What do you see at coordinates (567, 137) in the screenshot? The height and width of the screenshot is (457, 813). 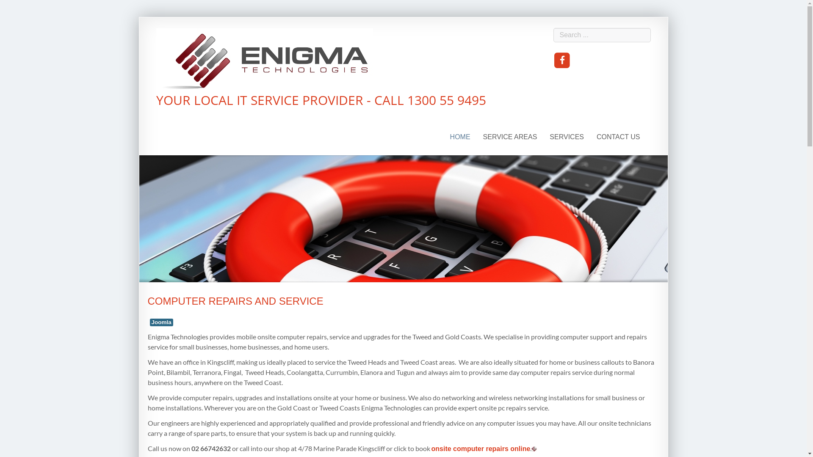 I see `SERVICES` at bounding box center [567, 137].